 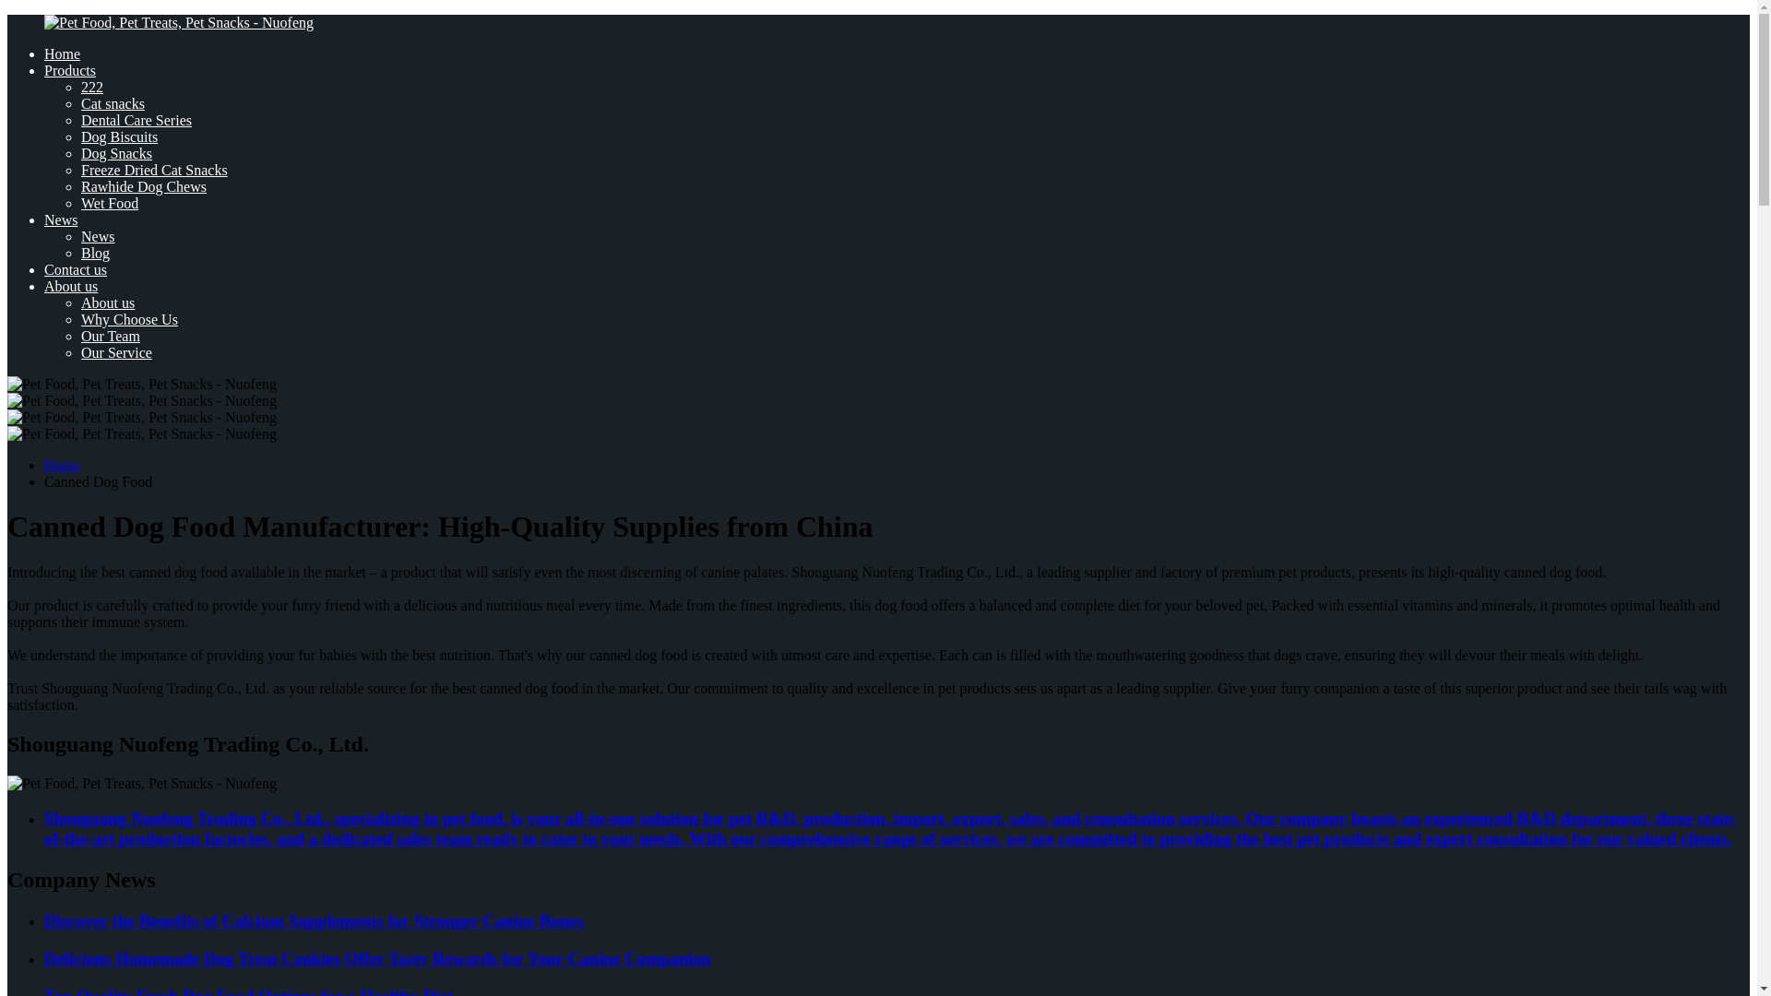 I want to click on Dog Biscuits, so click(x=119, y=136).